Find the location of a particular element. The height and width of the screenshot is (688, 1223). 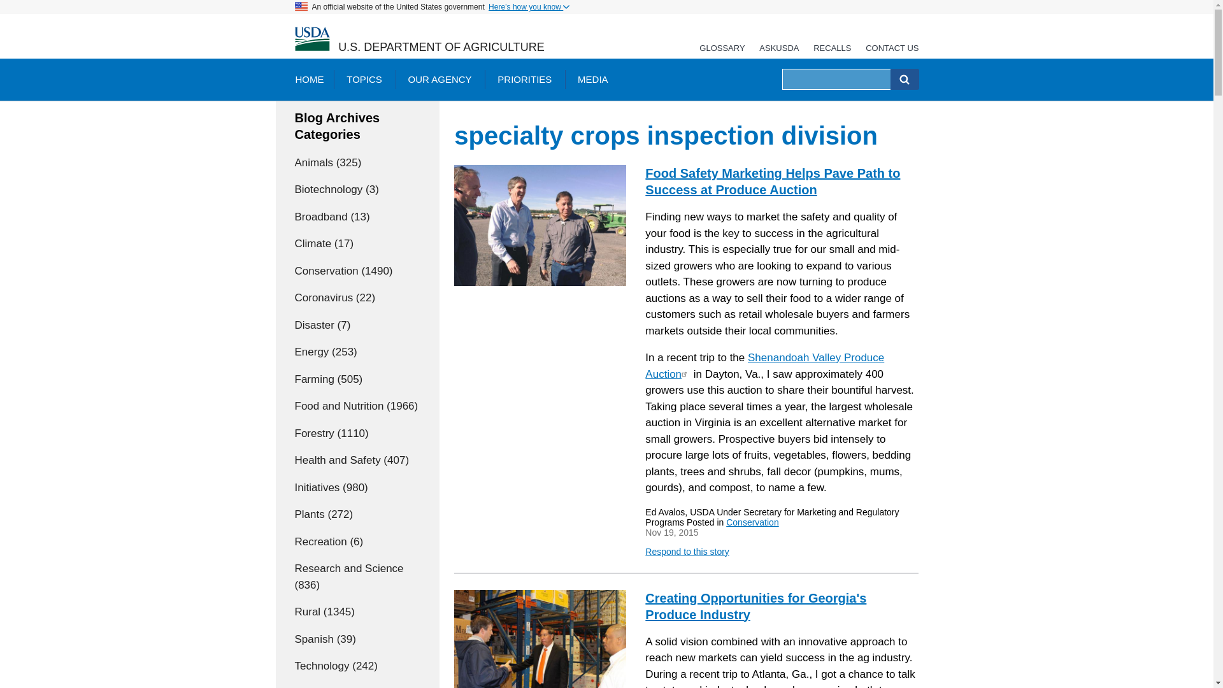

U.S. DEPARTMENT OF AGRICULTURE is located at coordinates (441, 47).